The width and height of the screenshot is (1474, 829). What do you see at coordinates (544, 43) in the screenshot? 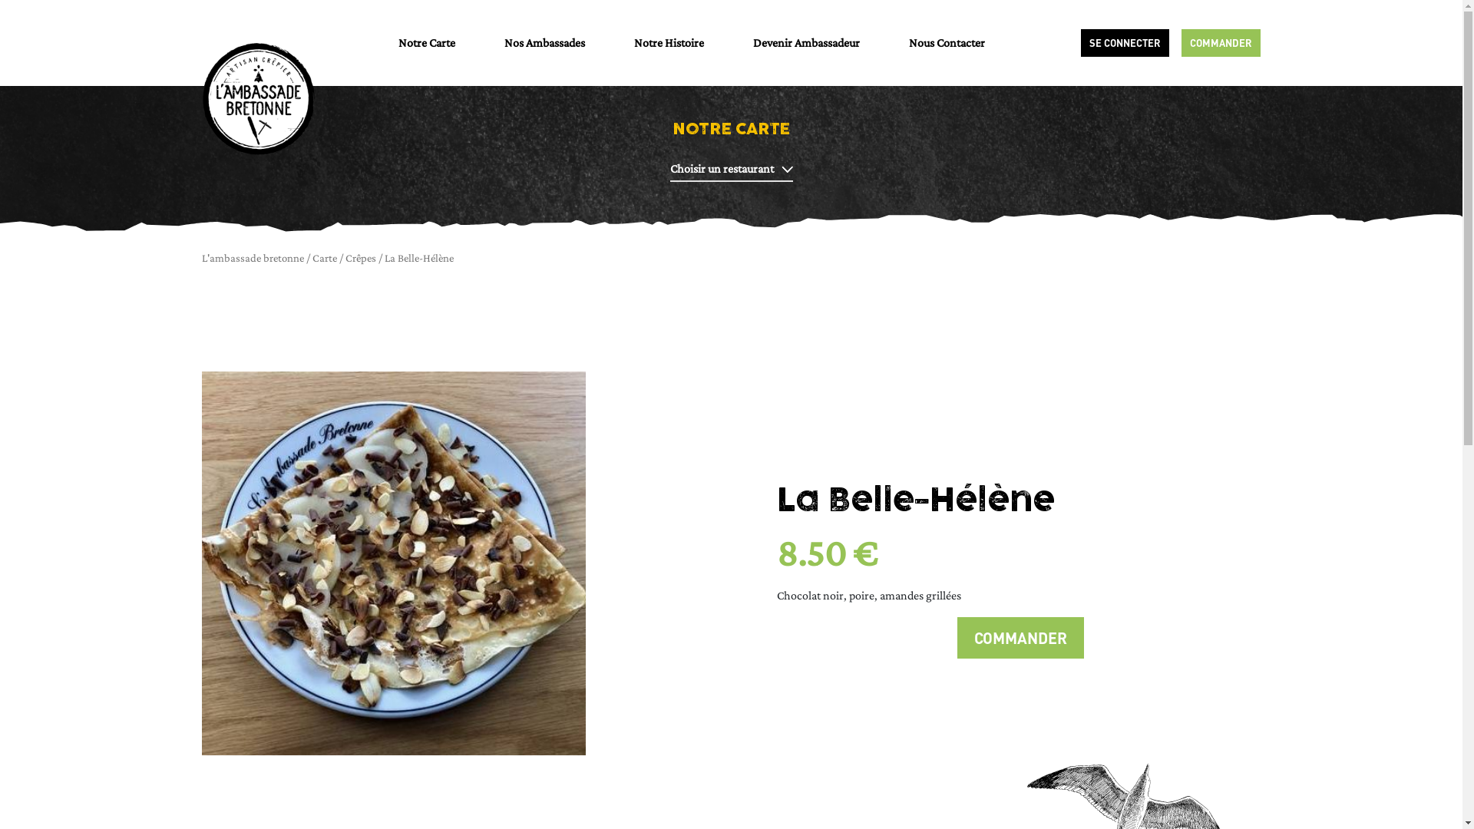
I see `Nos Ambassades` at bounding box center [544, 43].